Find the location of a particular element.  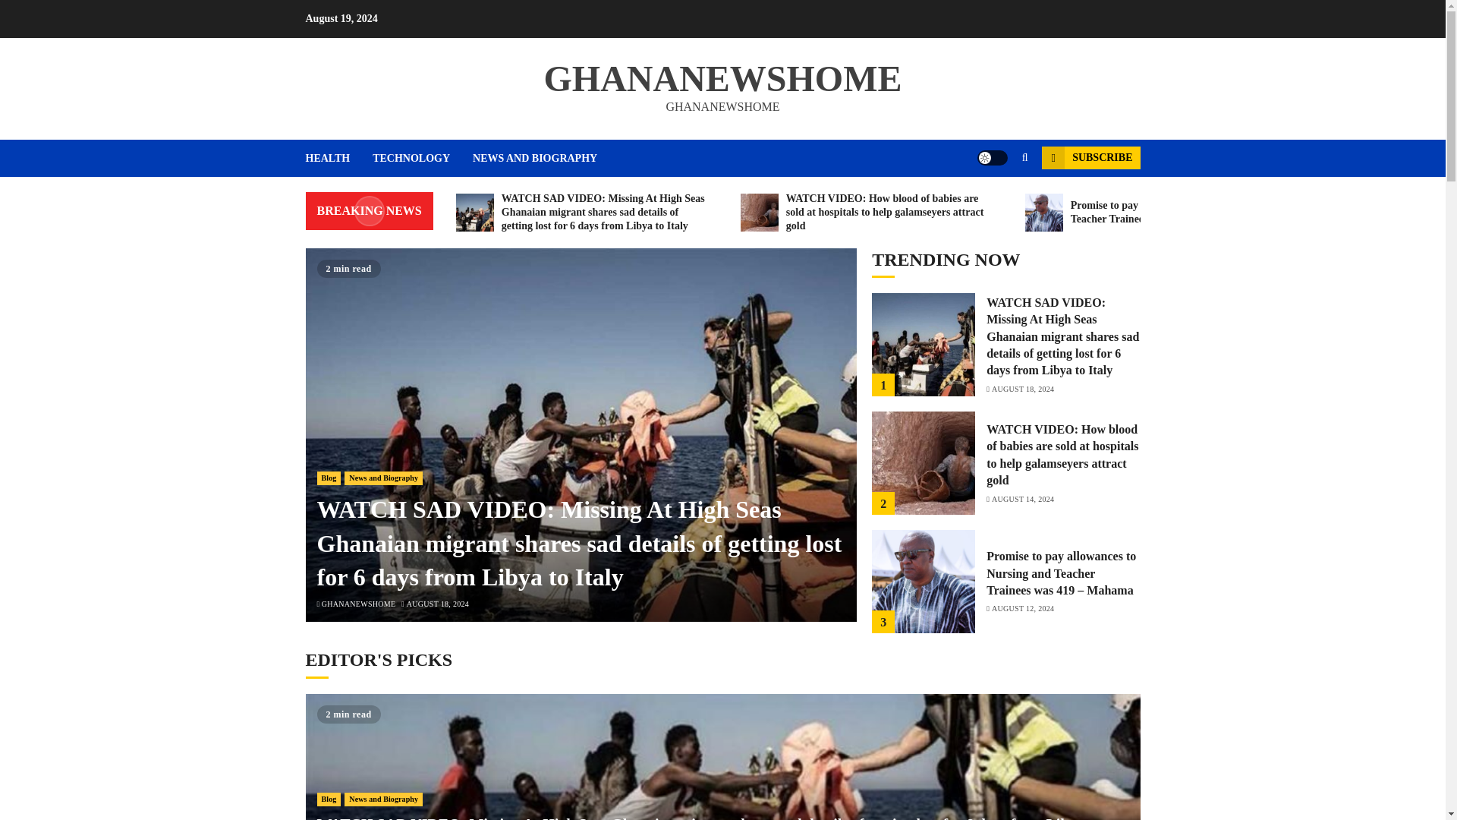

SUBSCRIBE is located at coordinates (1090, 158).